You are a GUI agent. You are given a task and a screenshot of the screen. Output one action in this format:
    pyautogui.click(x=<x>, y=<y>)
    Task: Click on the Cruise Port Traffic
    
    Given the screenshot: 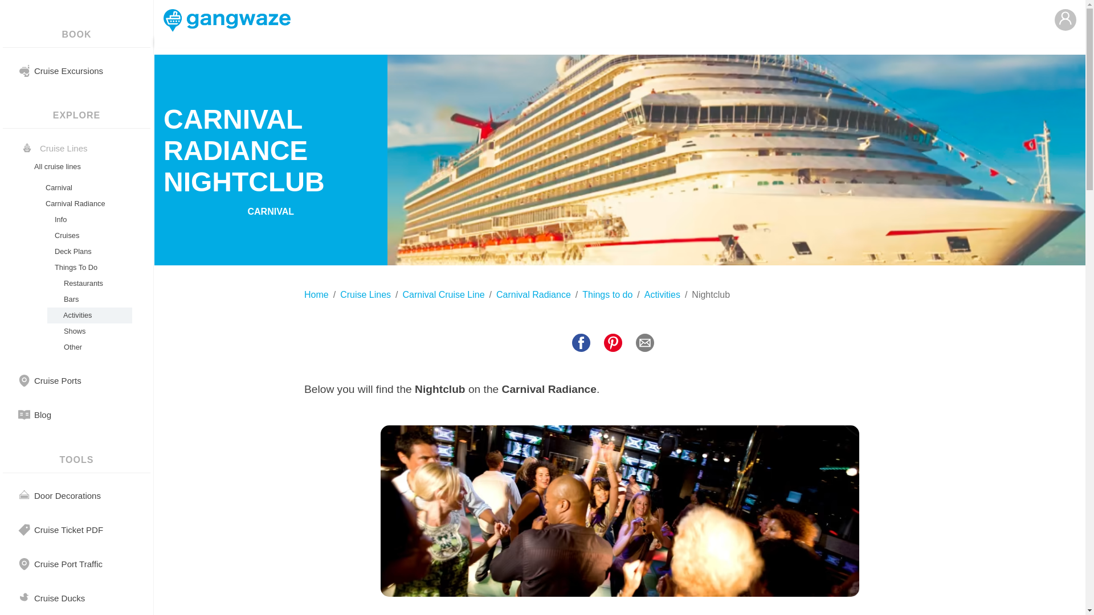 What is the action you would take?
    pyautogui.click(x=68, y=564)
    